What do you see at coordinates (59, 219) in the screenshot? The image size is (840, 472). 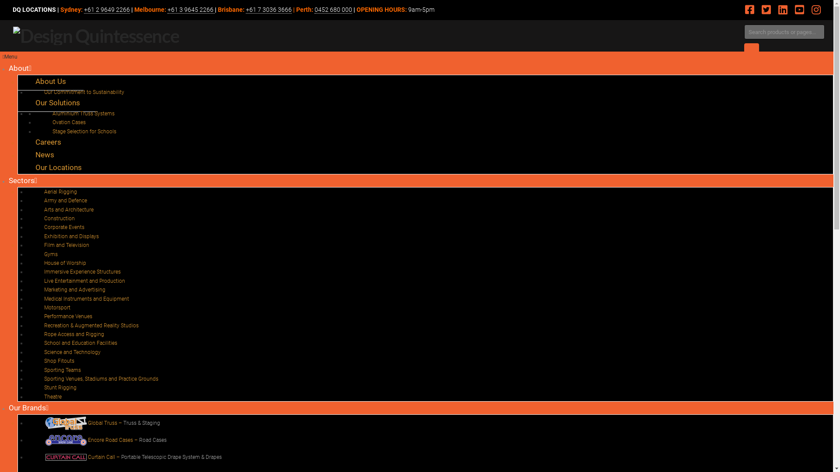 I see `Construction` at bounding box center [59, 219].